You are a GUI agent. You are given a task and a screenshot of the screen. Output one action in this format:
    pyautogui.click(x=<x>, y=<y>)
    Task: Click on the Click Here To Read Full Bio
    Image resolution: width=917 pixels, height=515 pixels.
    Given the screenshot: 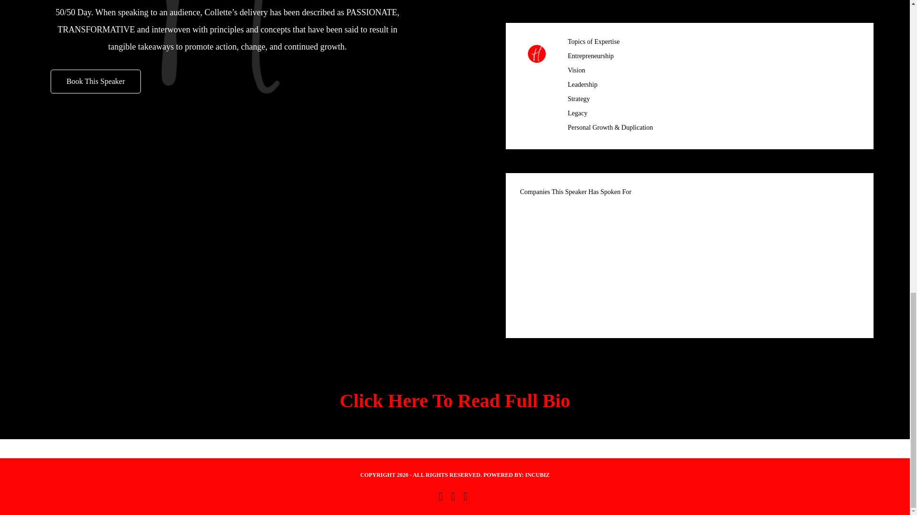 What is the action you would take?
    pyautogui.click(x=455, y=401)
    